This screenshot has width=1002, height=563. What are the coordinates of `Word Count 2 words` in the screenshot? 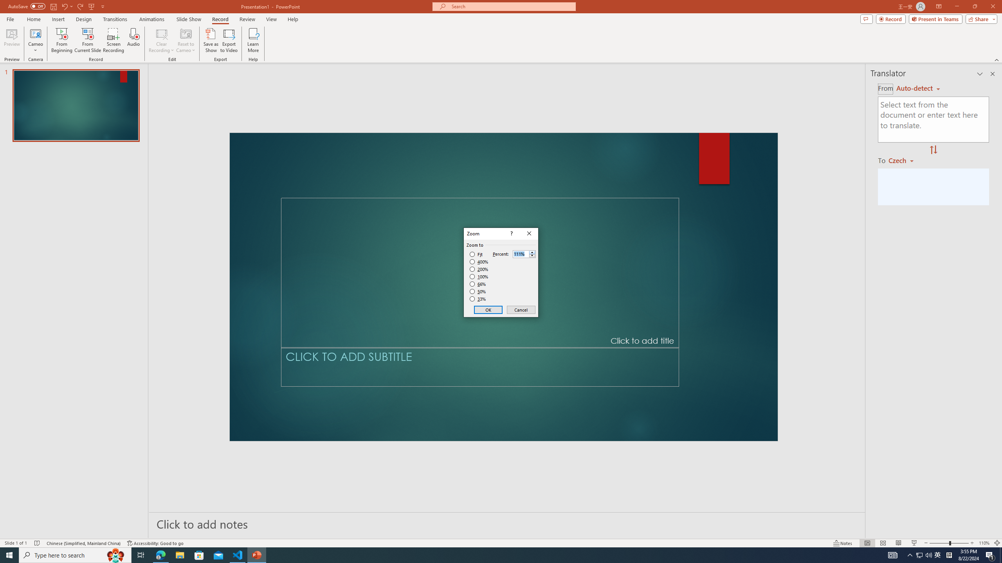 It's located at (58, 532).